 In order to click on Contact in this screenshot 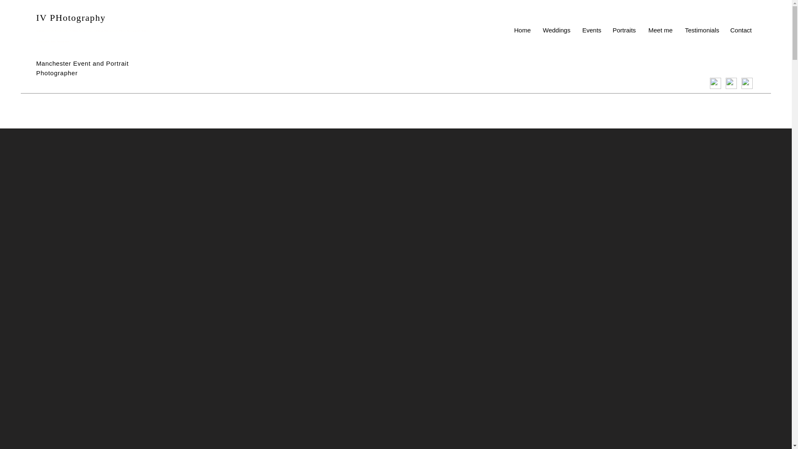, I will do `click(741, 30)`.